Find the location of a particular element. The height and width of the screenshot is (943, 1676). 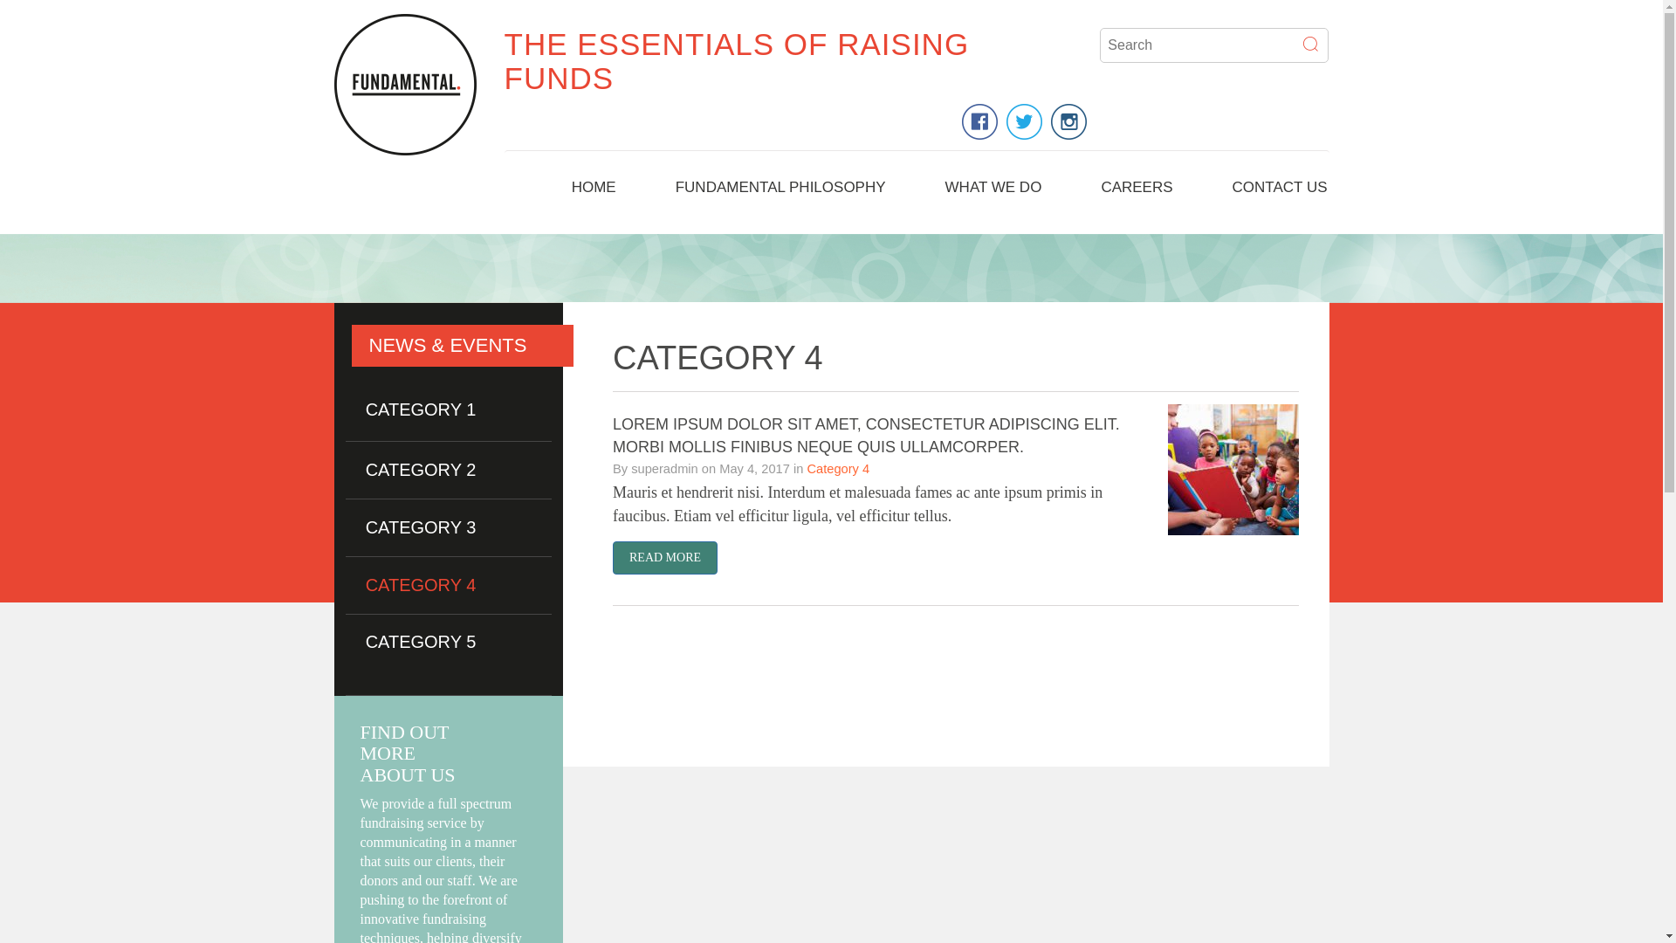

CATEGORY 3 is located at coordinates (421, 527).